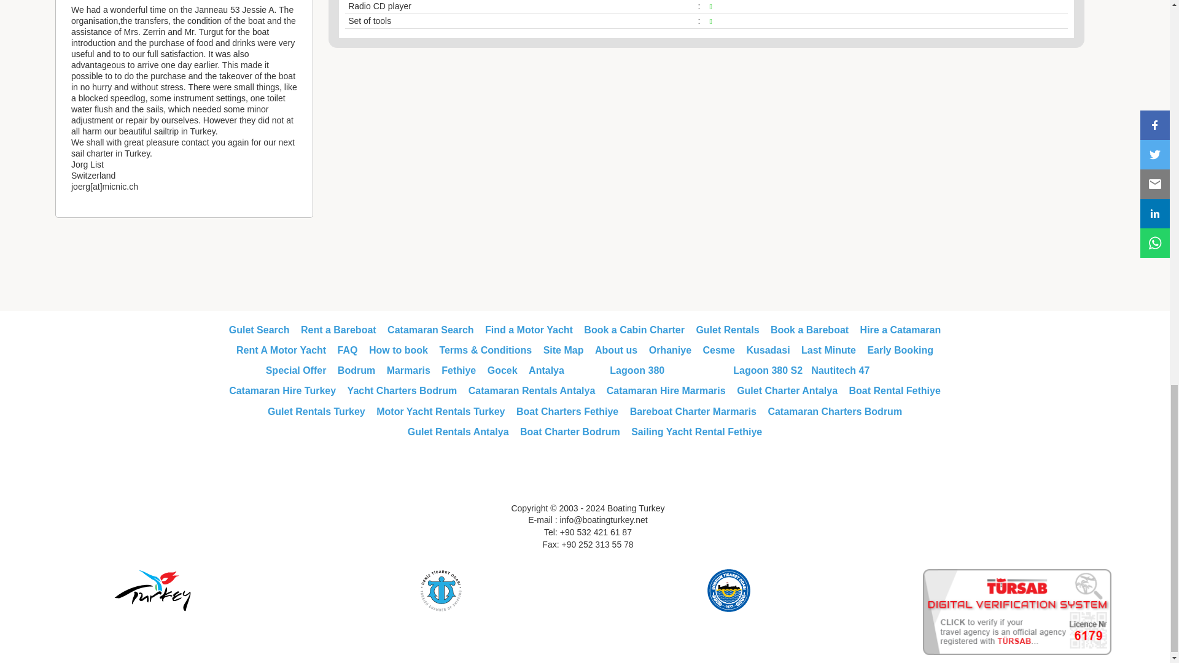 The height and width of the screenshot is (663, 1179). Describe the element at coordinates (617, 350) in the screenshot. I see `About us` at that location.